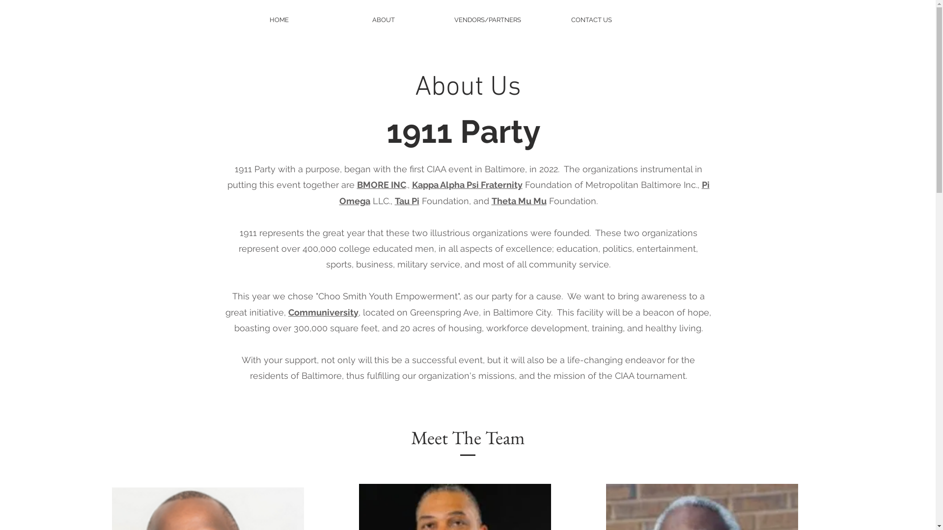 The height and width of the screenshot is (530, 943). What do you see at coordinates (488, 20) in the screenshot?
I see `VENDORS/PARTNERS` at bounding box center [488, 20].